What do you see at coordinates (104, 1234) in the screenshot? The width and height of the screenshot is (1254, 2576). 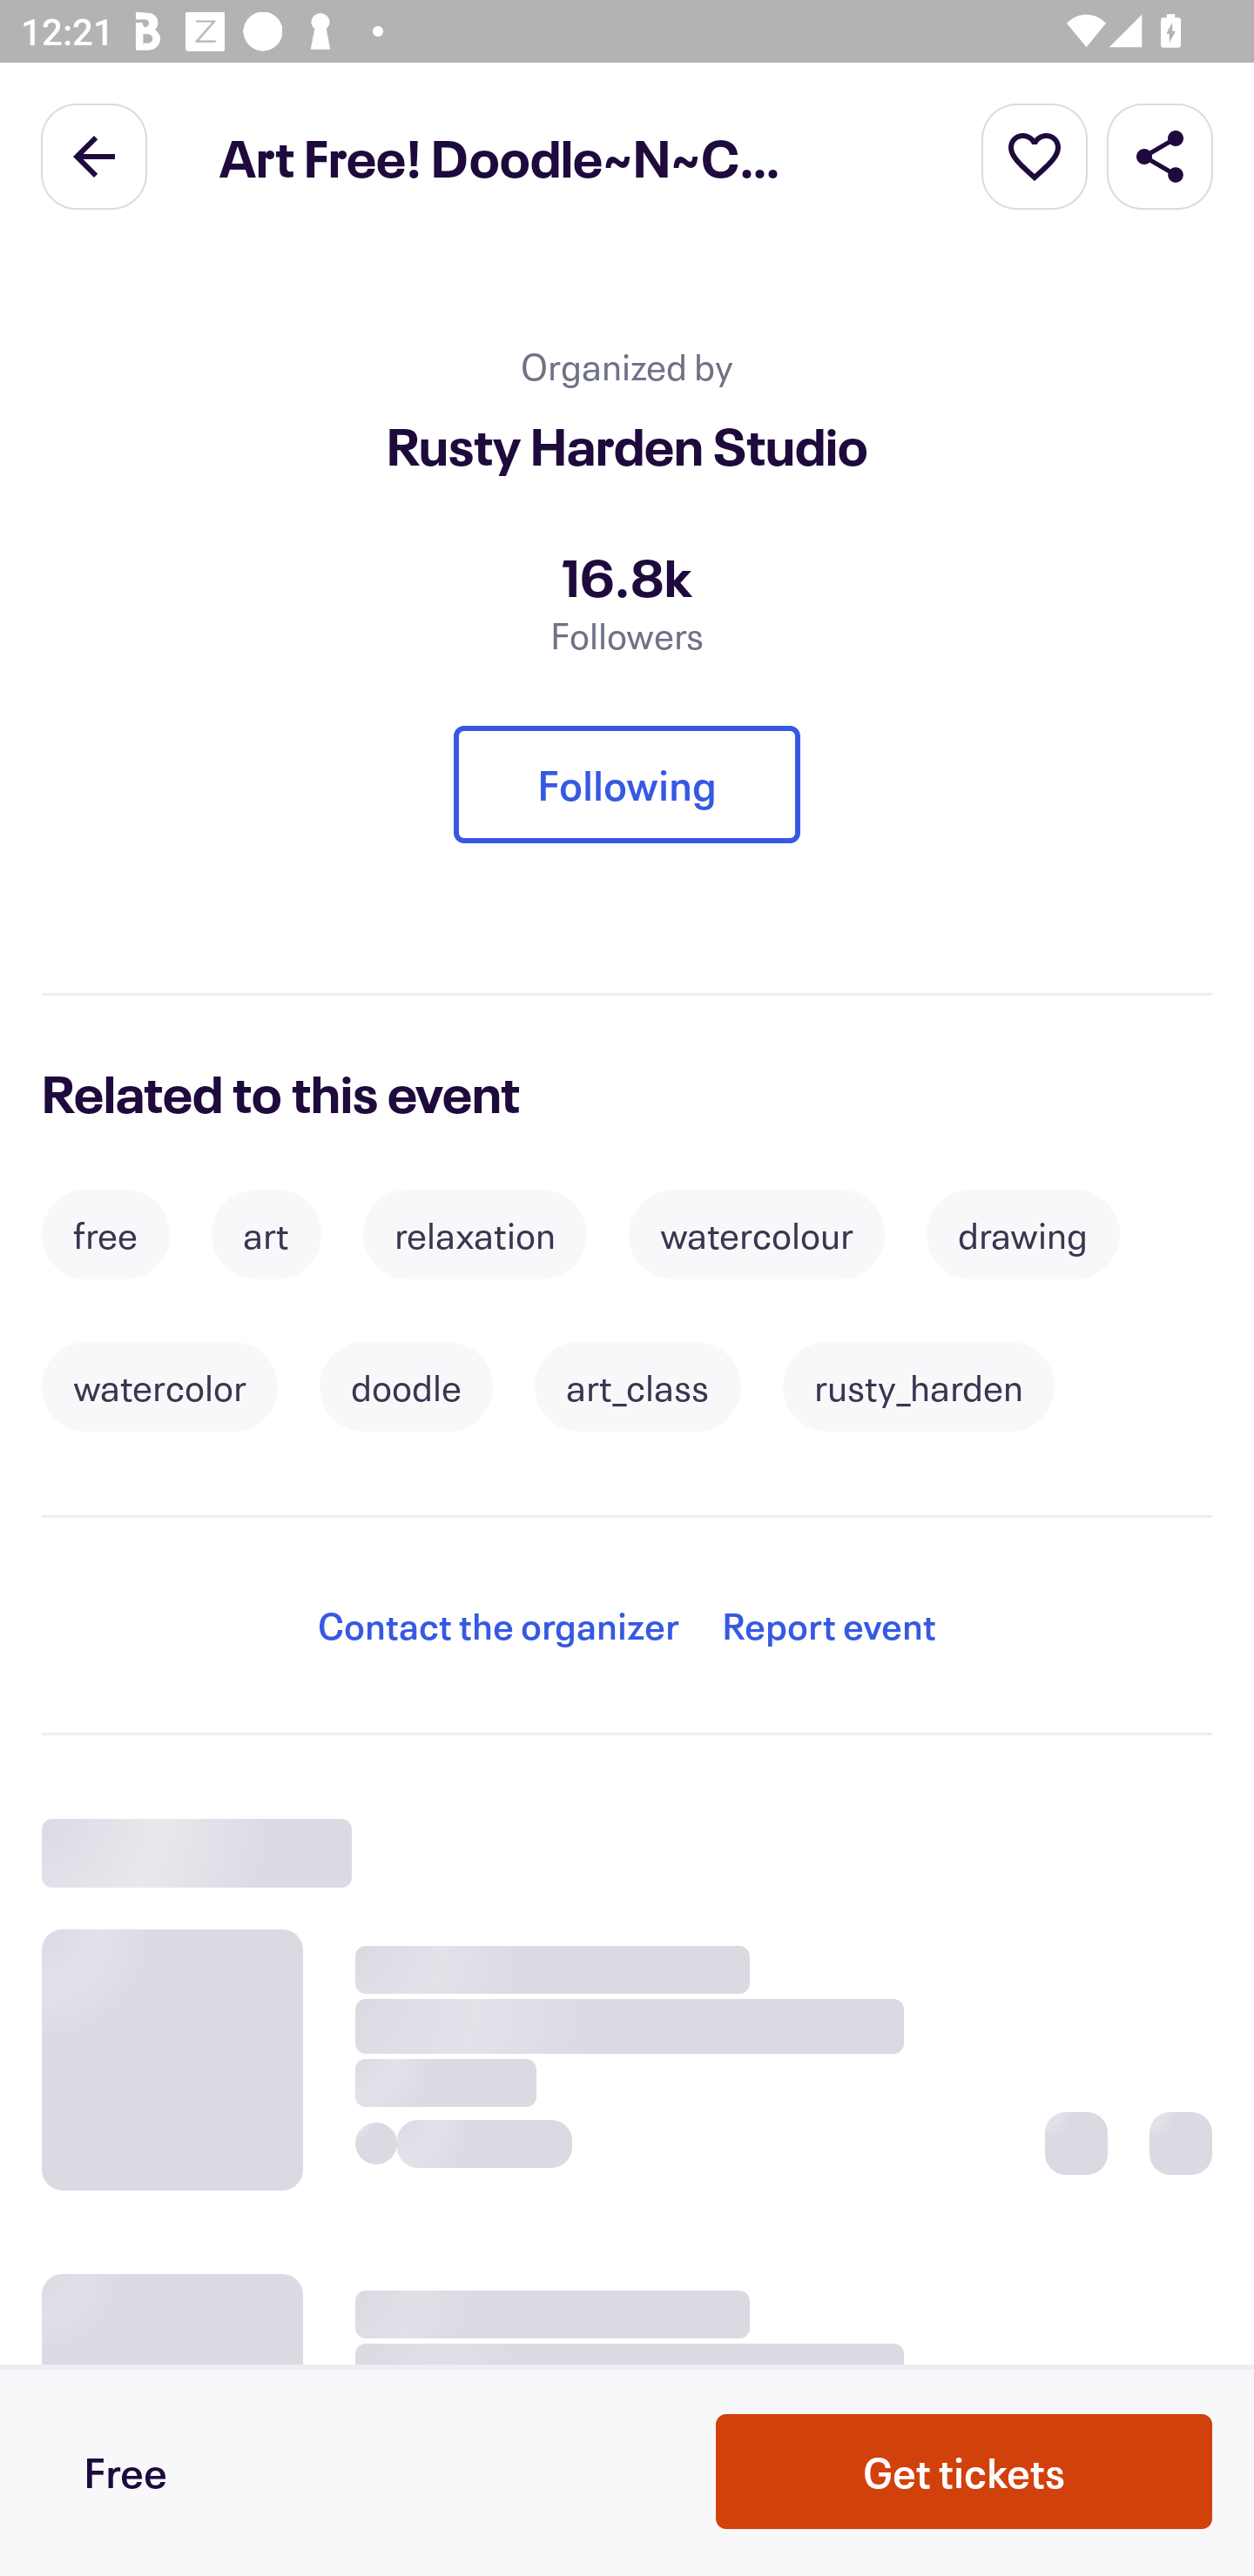 I see `free` at bounding box center [104, 1234].